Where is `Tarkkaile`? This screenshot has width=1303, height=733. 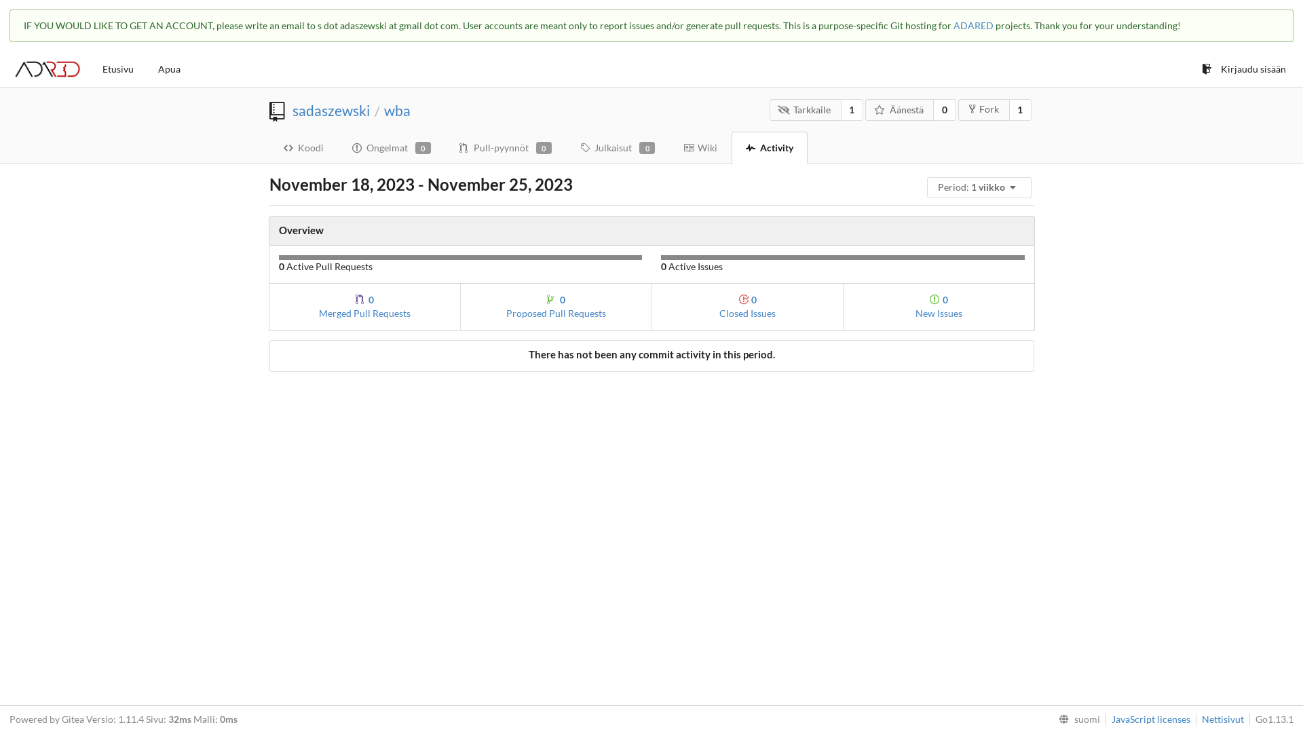 Tarkkaile is located at coordinates (806, 110).